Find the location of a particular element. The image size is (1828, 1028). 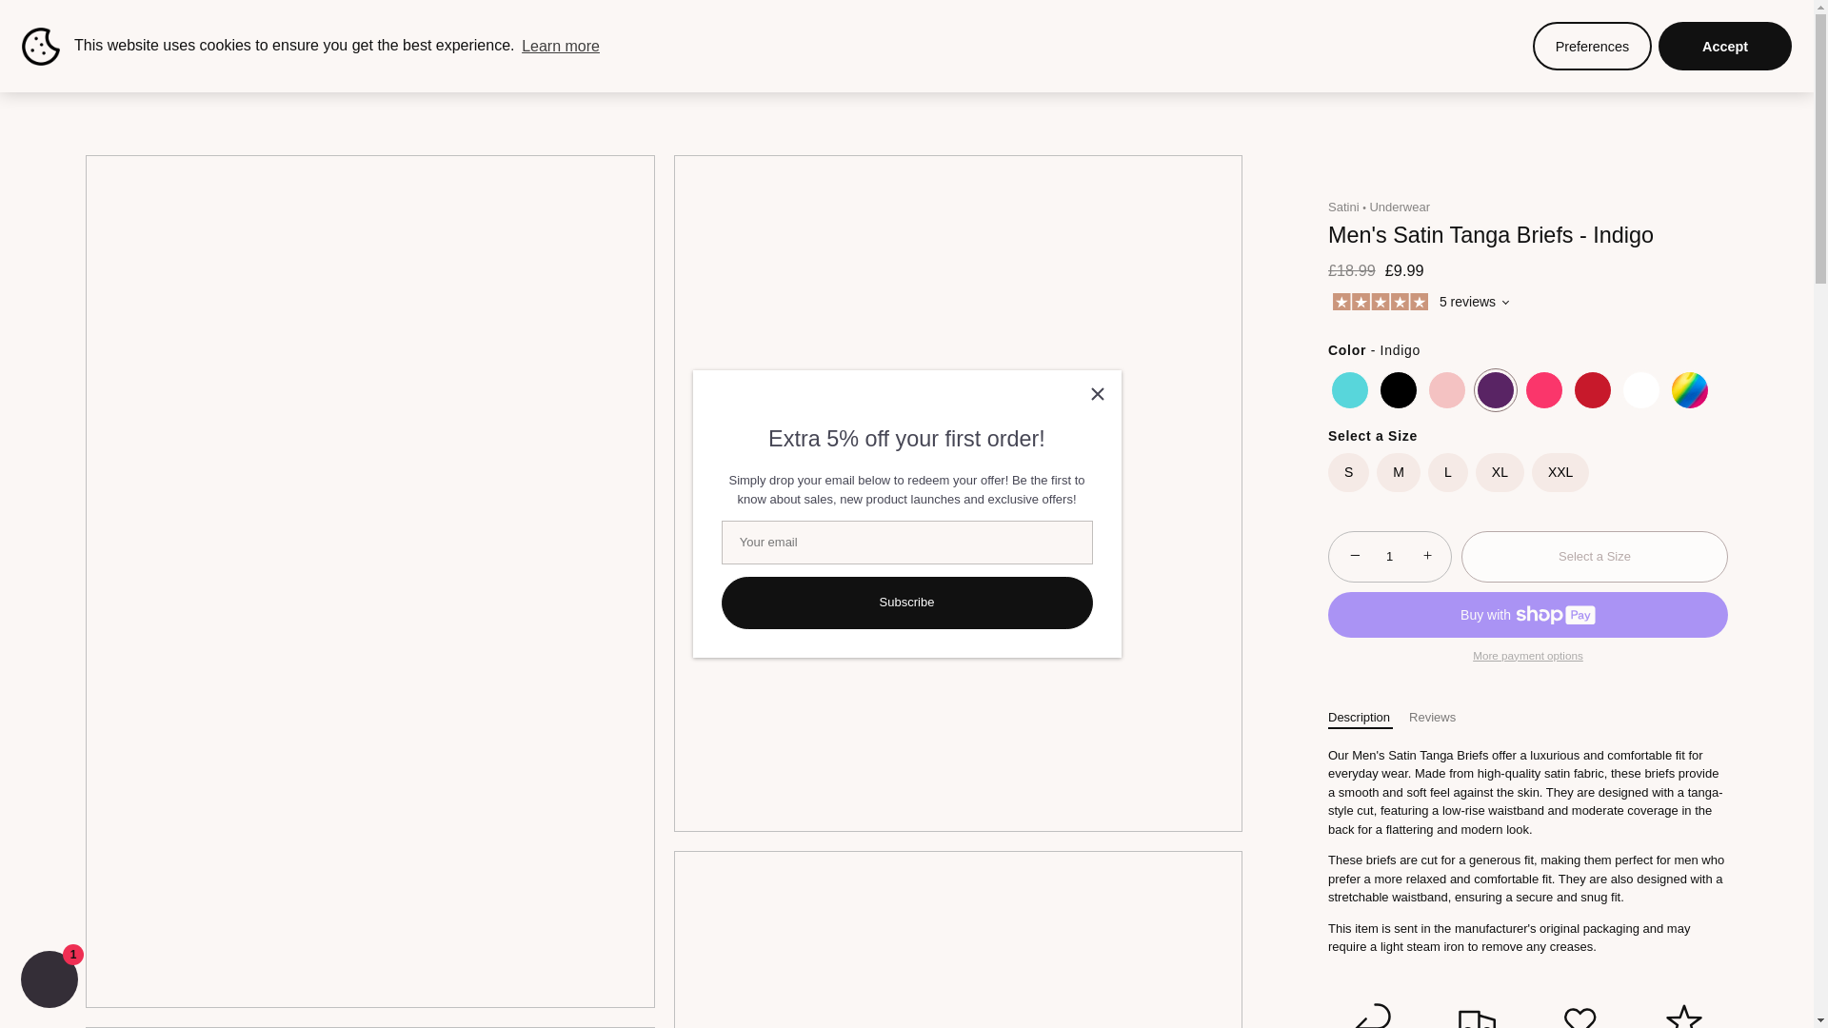

Shopify online store chat is located at coordinates (50, 981).